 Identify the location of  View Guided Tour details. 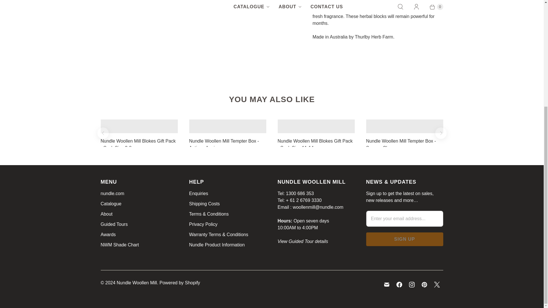
(303, 241).